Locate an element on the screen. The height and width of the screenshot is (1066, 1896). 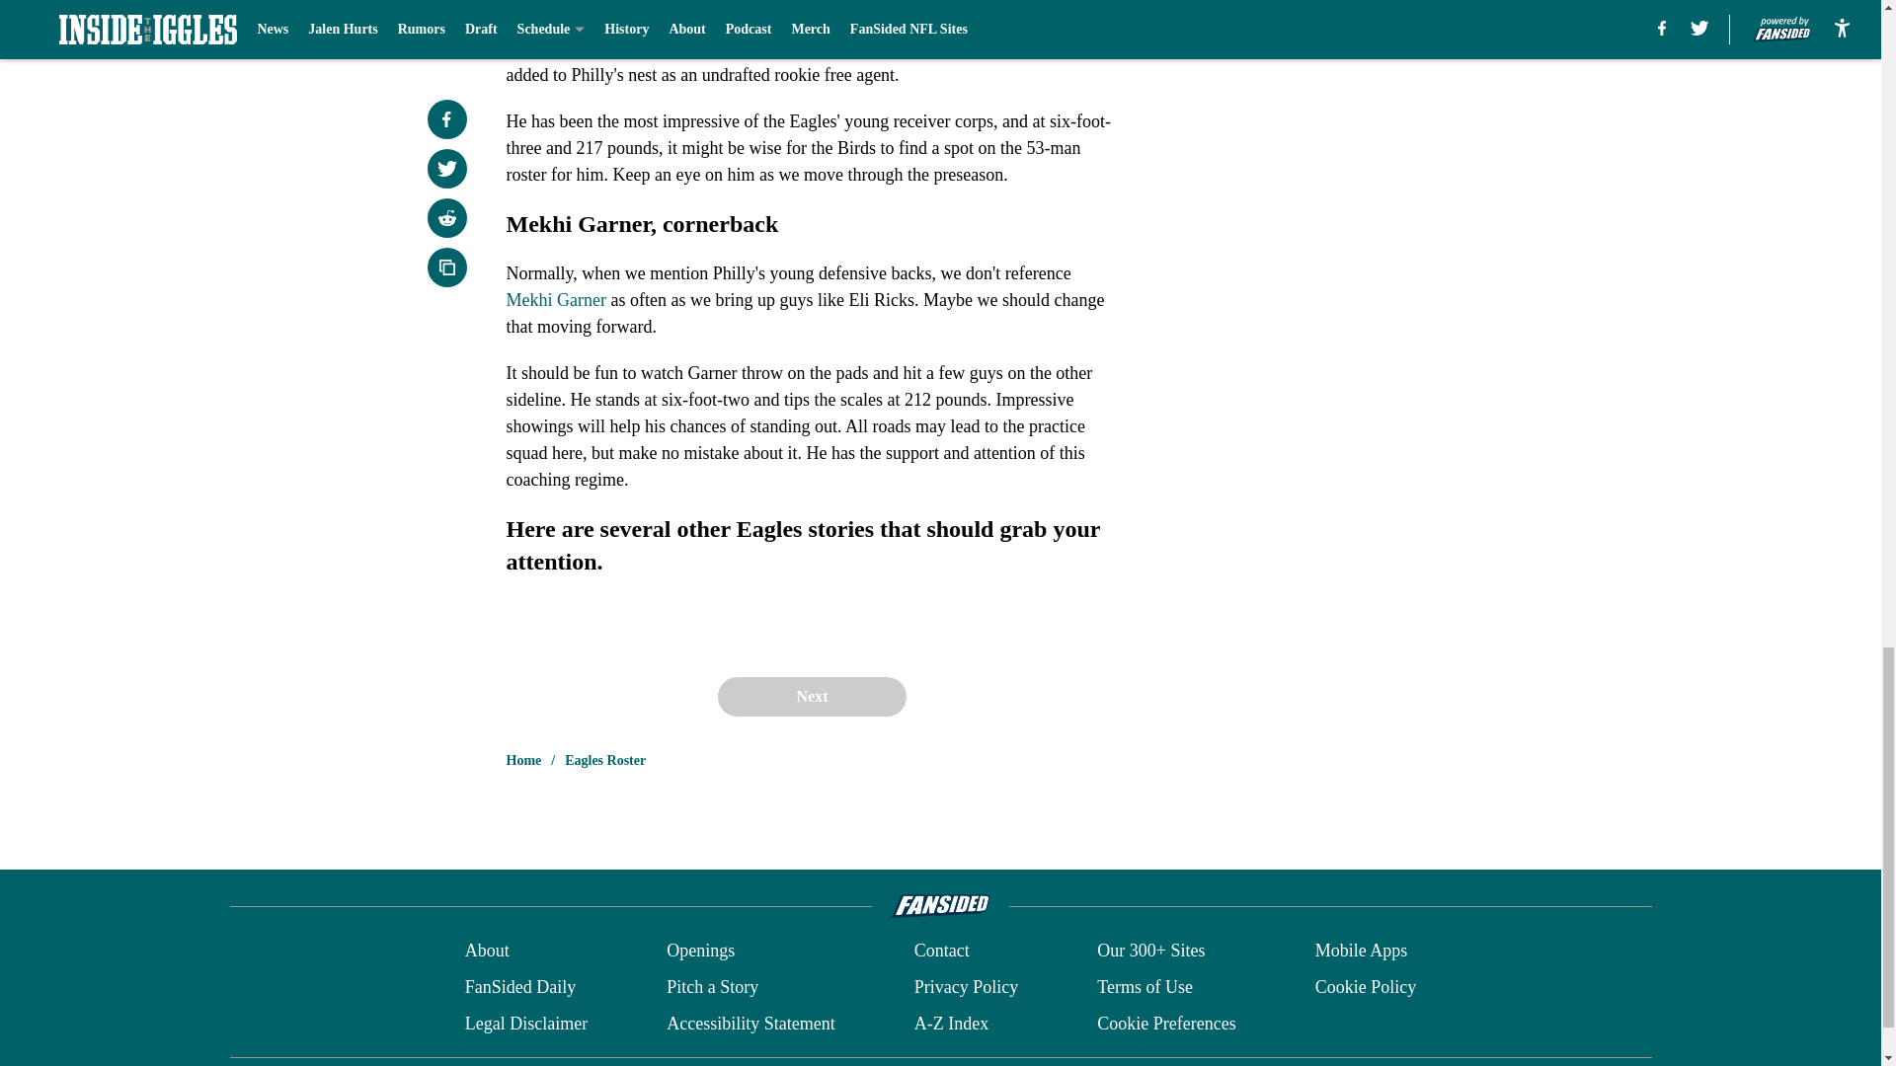
Next is located at coordinates (811, 696).